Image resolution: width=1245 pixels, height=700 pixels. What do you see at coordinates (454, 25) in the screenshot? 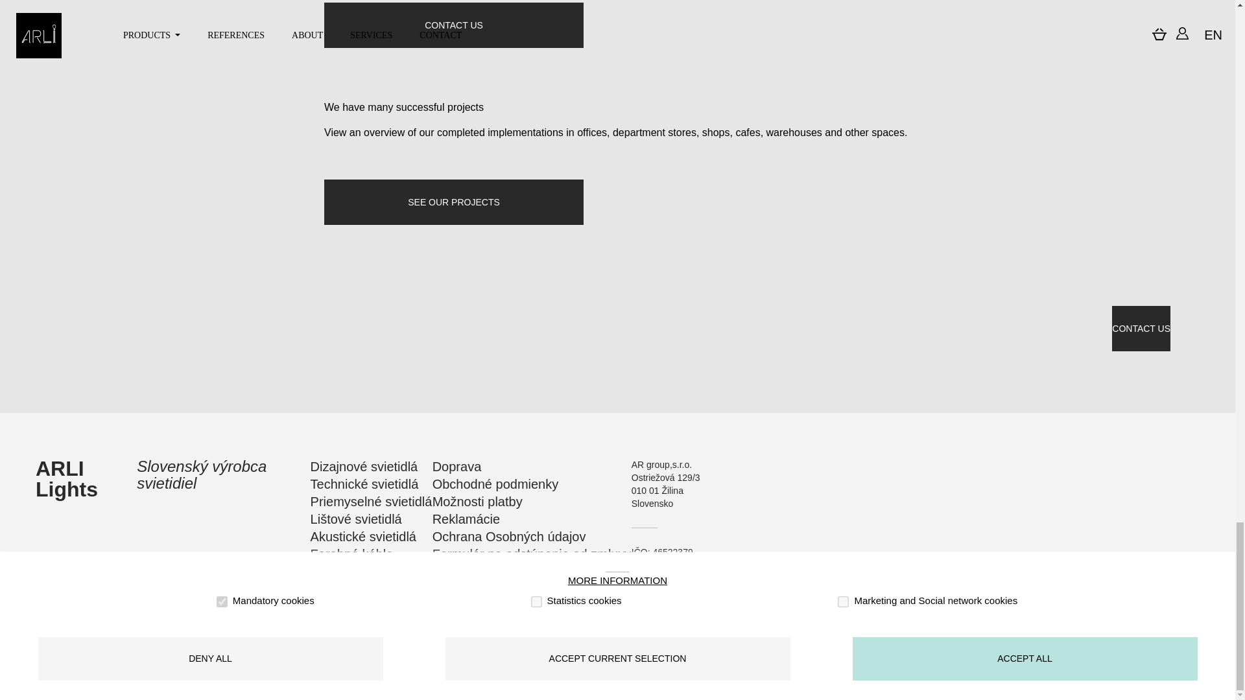
I see `CONTACT US` at bounding box center [454, 25].